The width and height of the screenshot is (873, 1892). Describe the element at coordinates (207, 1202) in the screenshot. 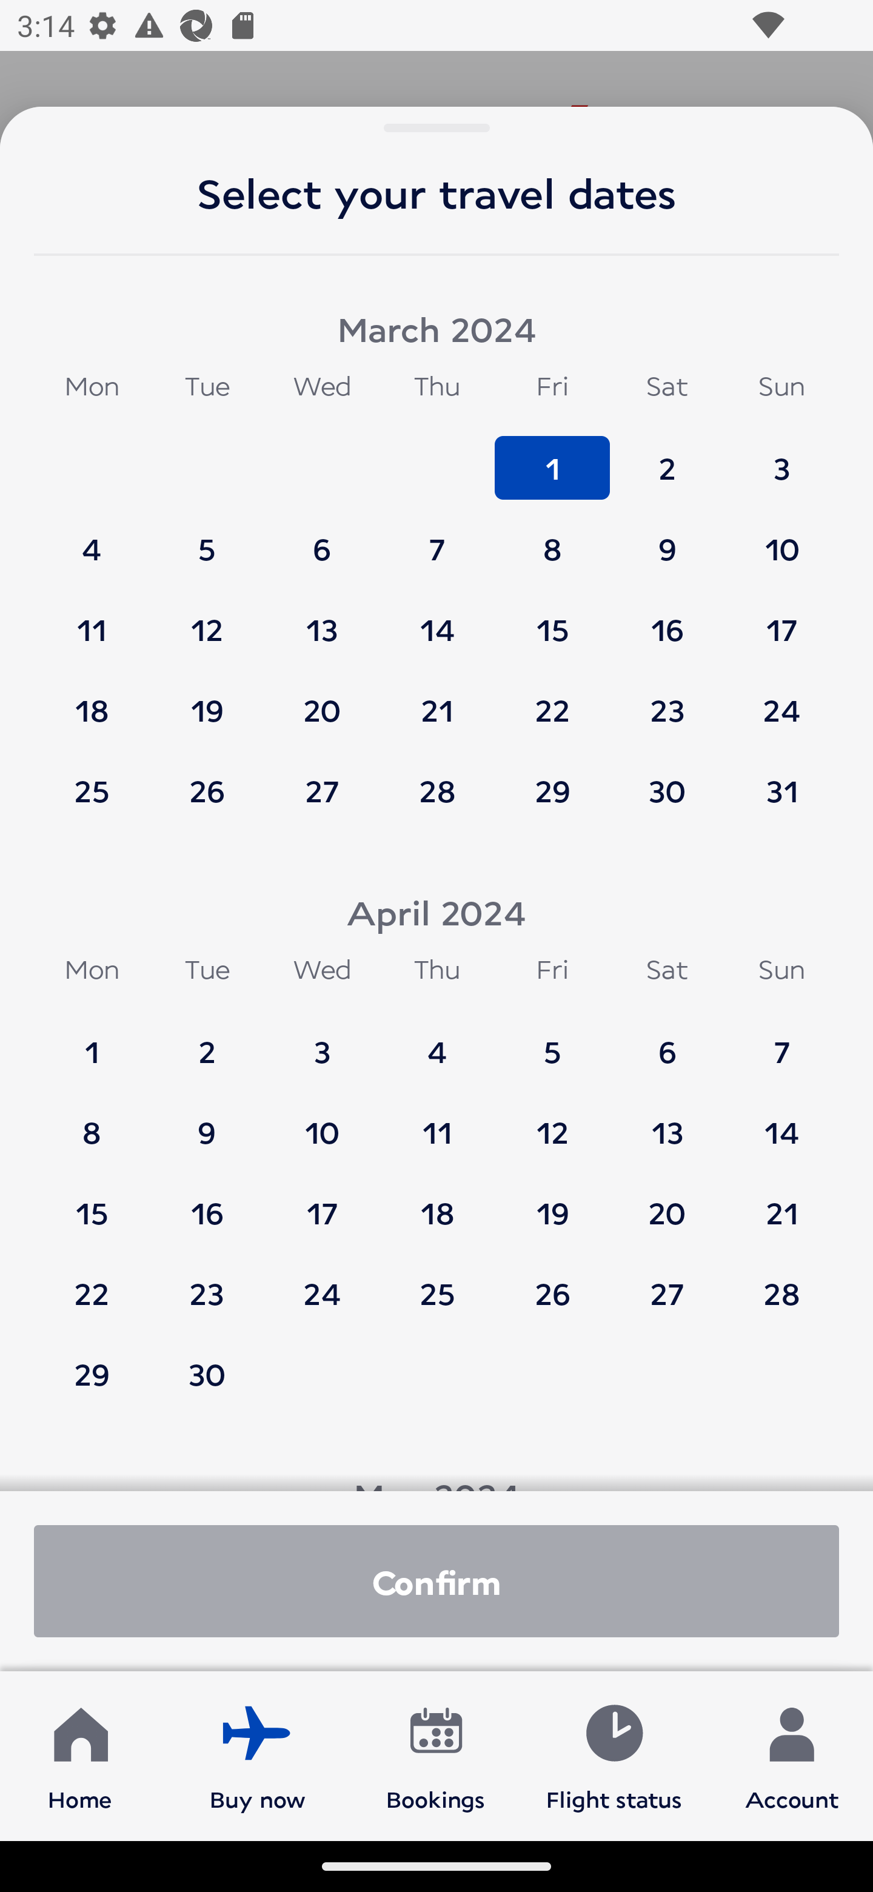

I see `16` at that location.